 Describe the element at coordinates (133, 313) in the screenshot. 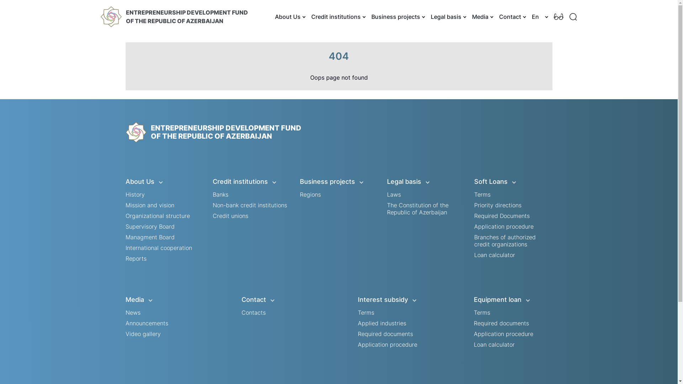

I see `News` at that location.